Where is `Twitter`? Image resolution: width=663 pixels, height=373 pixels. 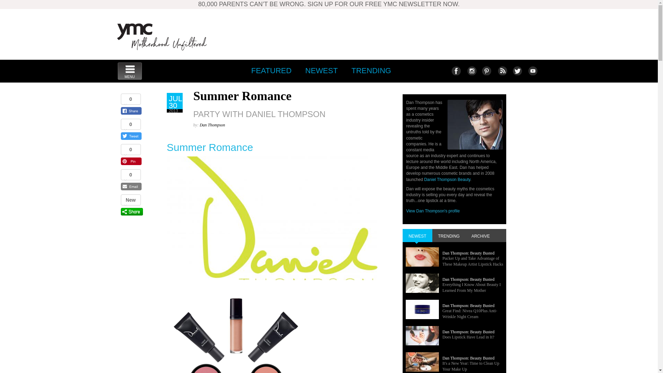 Twitter is located at coordinates (486, 70).